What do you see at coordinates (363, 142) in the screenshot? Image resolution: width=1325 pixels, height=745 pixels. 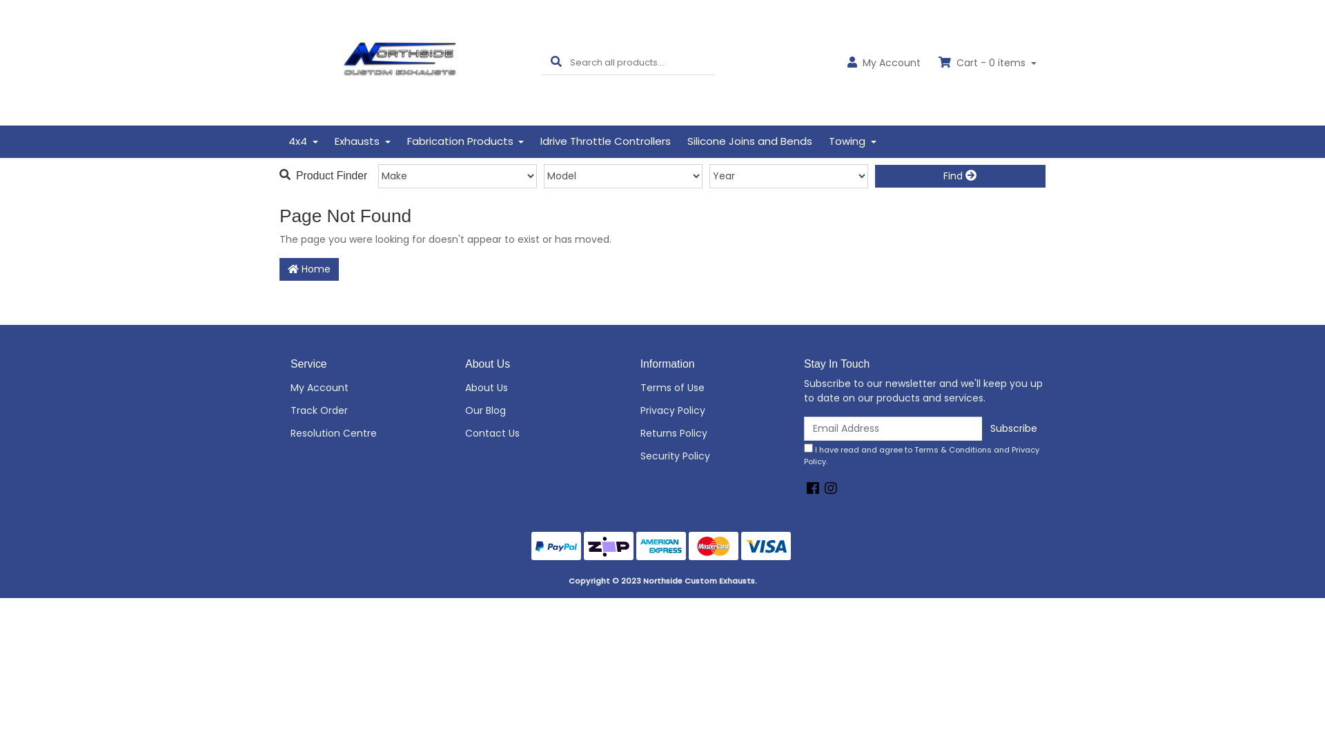 I see `Exhausts` at bounding box center [363, 142].